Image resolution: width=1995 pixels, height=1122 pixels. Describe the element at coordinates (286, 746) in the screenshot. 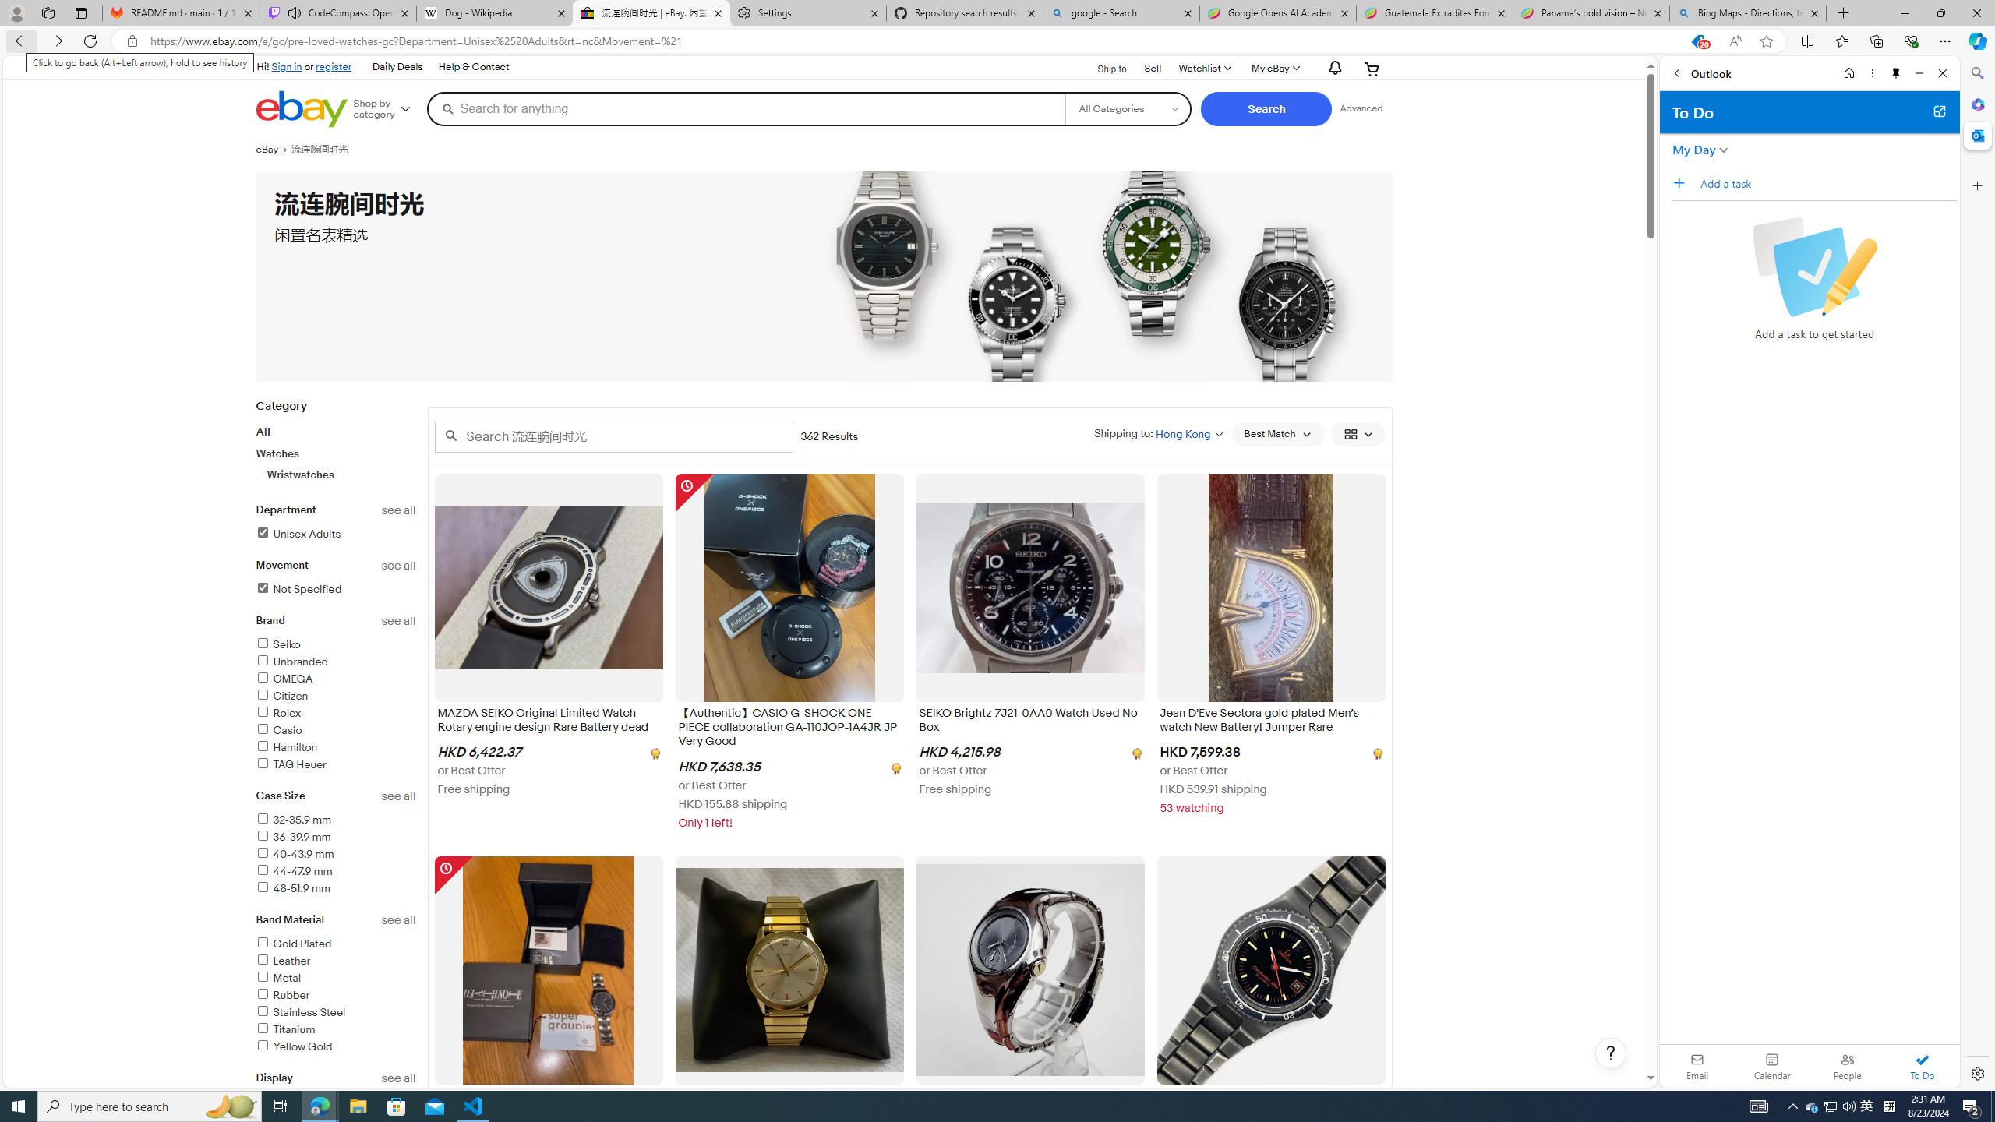

I see `Hamilton` at that location.